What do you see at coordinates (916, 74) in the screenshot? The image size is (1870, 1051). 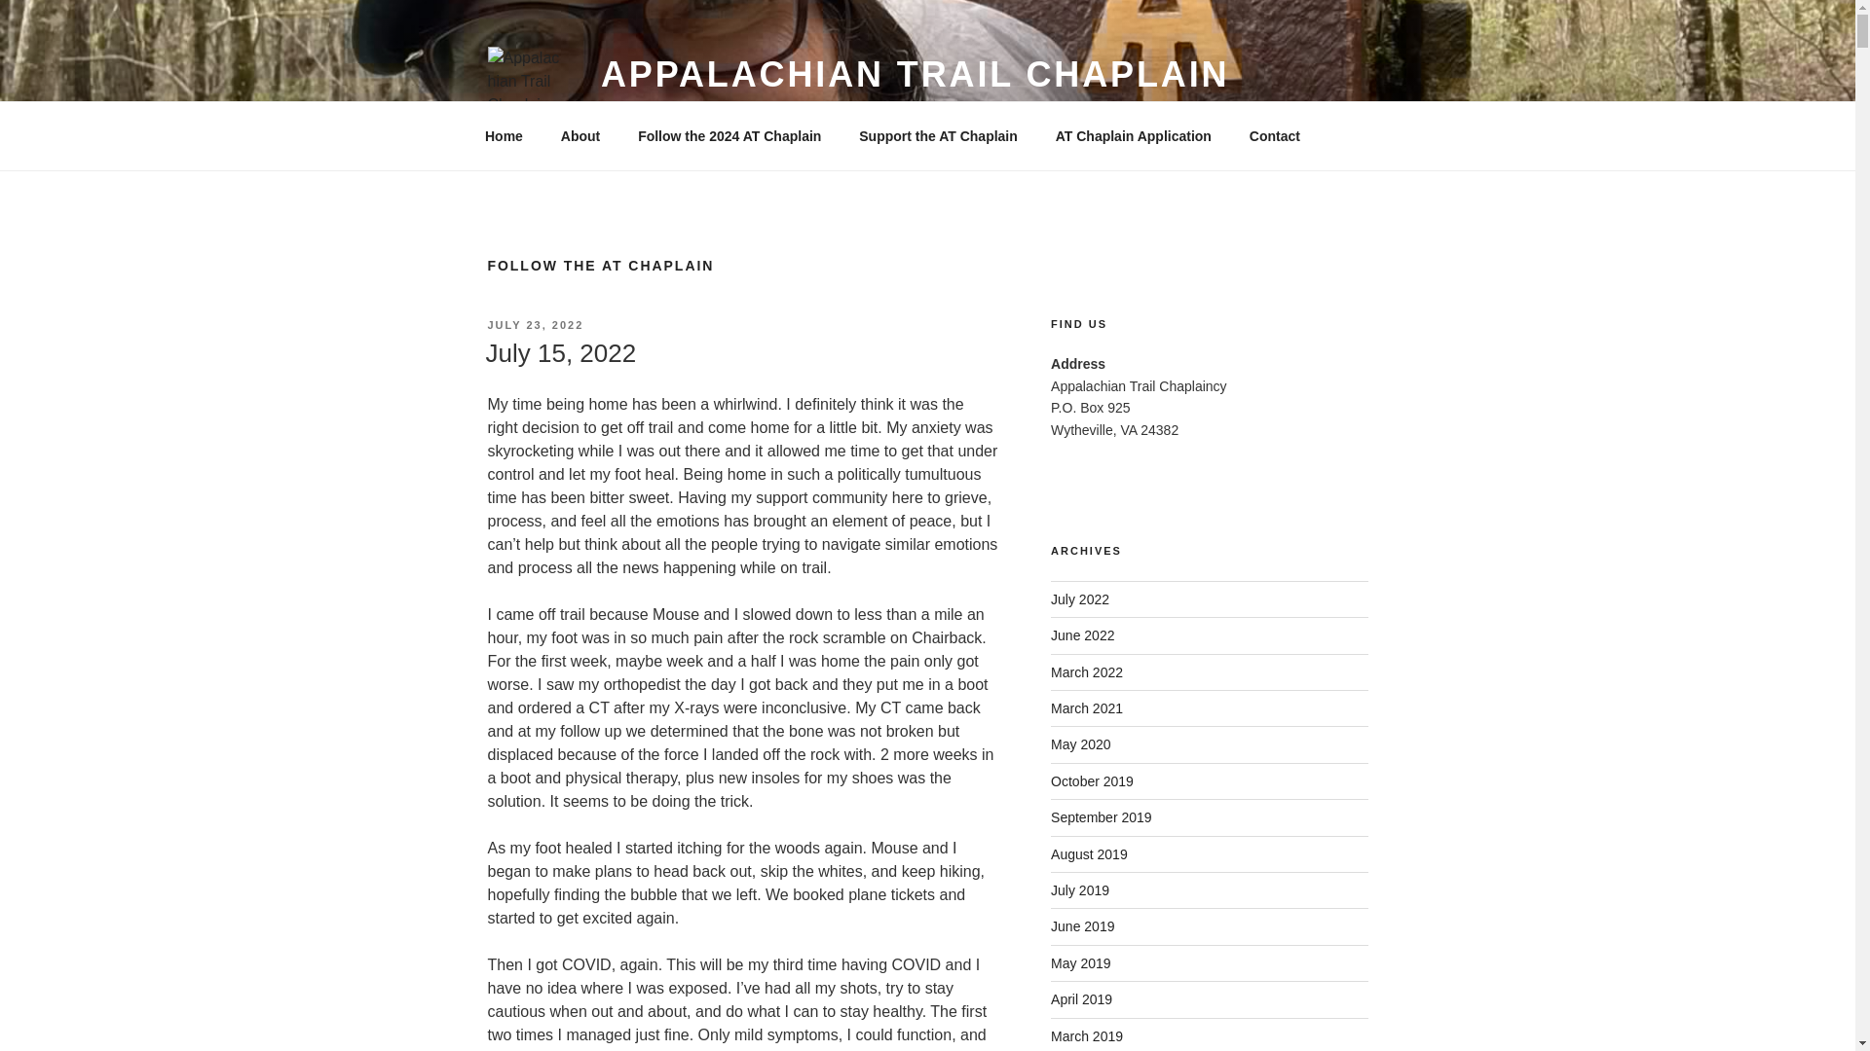 I see `APPALACHIAN TRAIL CHAPLAIN` at bounding box center [916, 74].